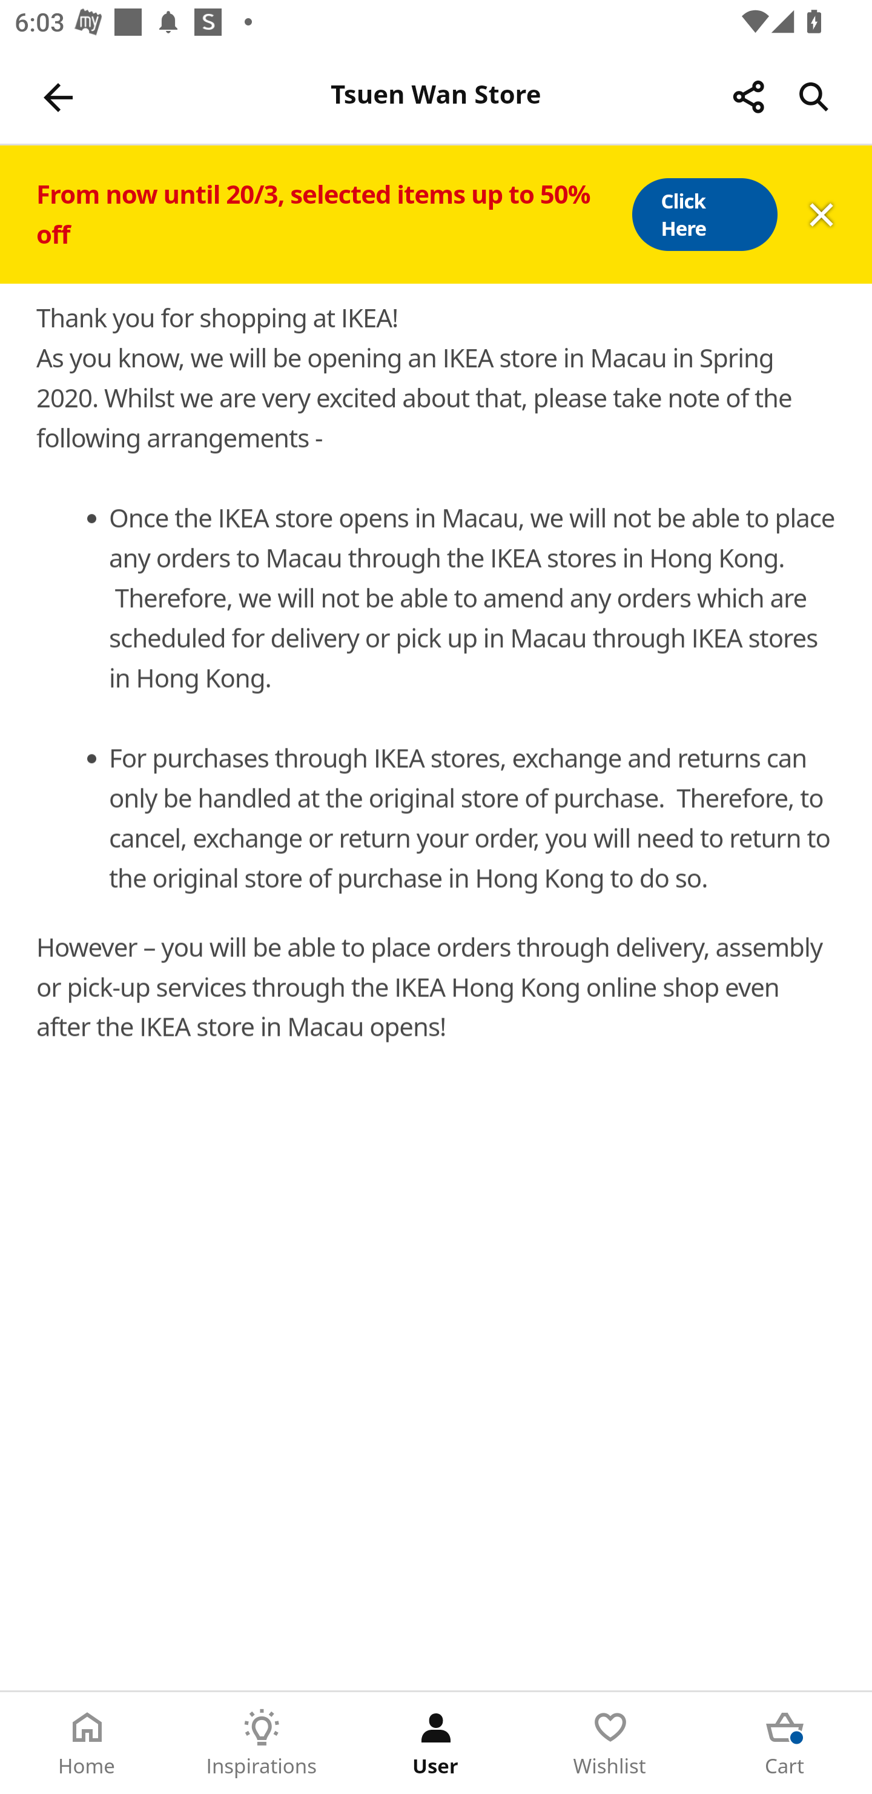  I want to click on Click Here, so click(704, 215).